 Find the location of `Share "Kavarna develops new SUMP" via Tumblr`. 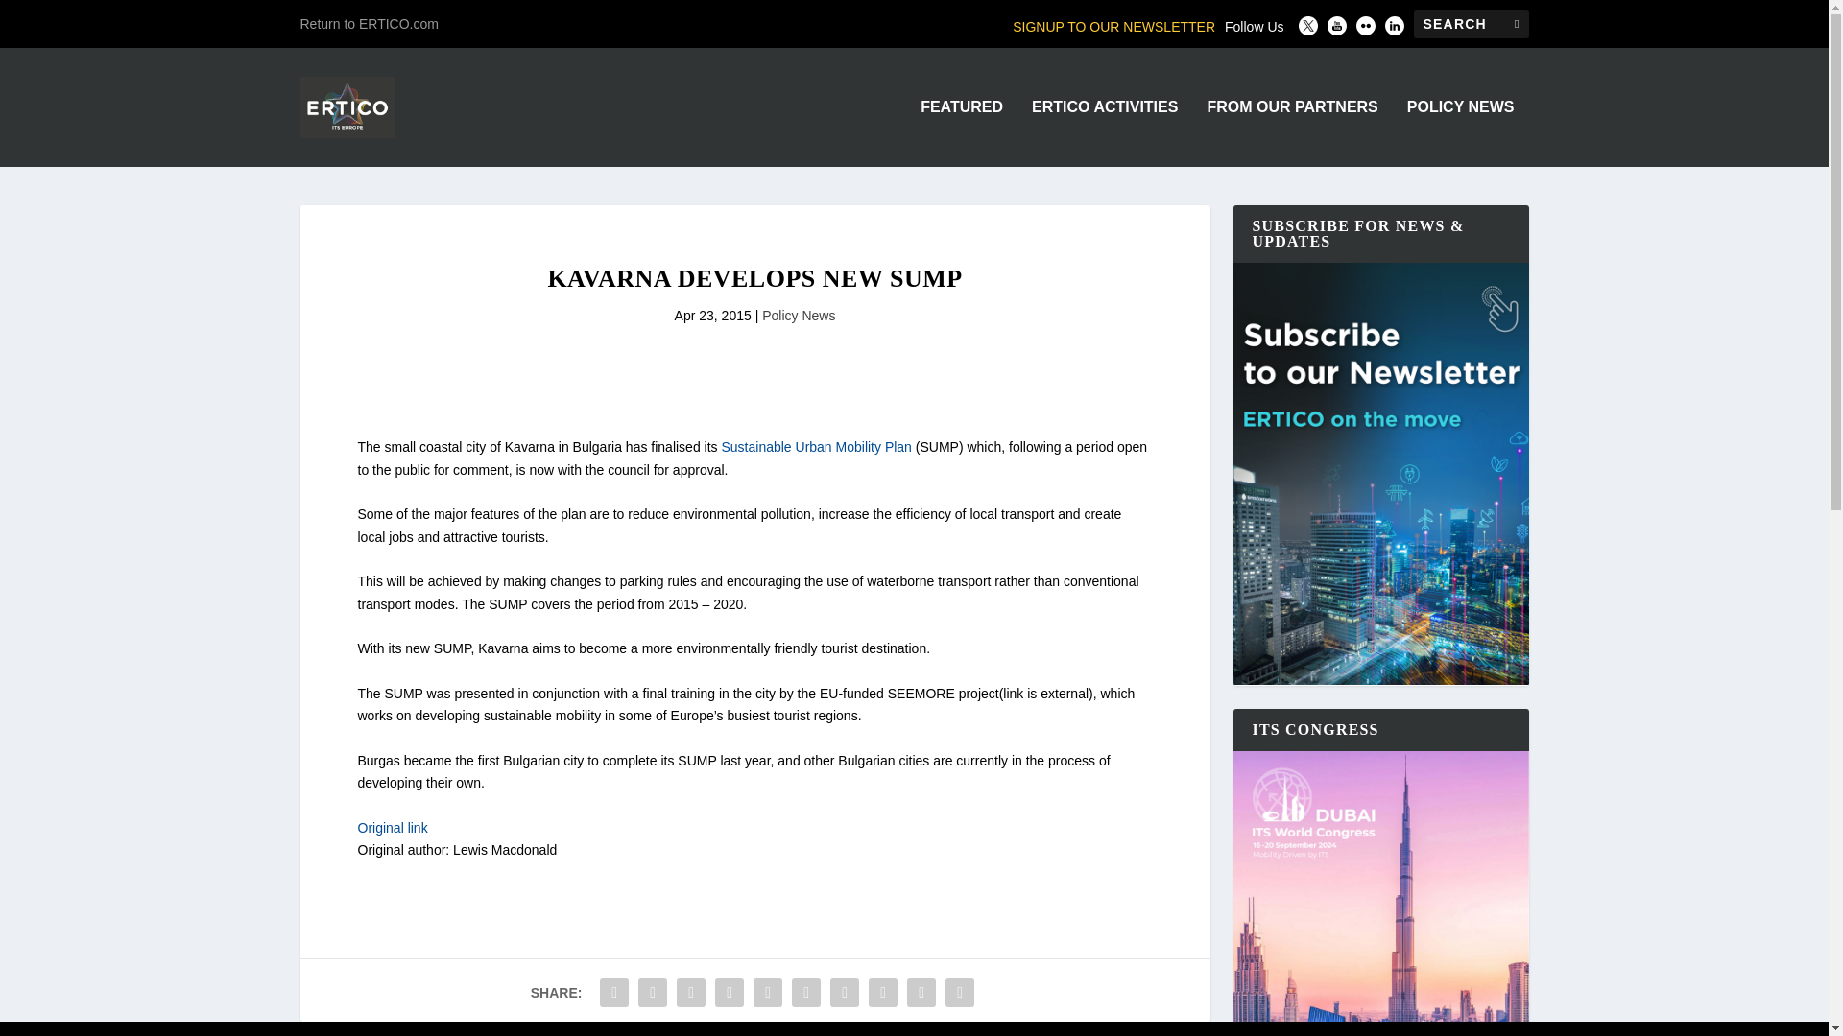

Share "Kavarna develops new SUMP" via Tumblr is located at coordinates (729, 993).